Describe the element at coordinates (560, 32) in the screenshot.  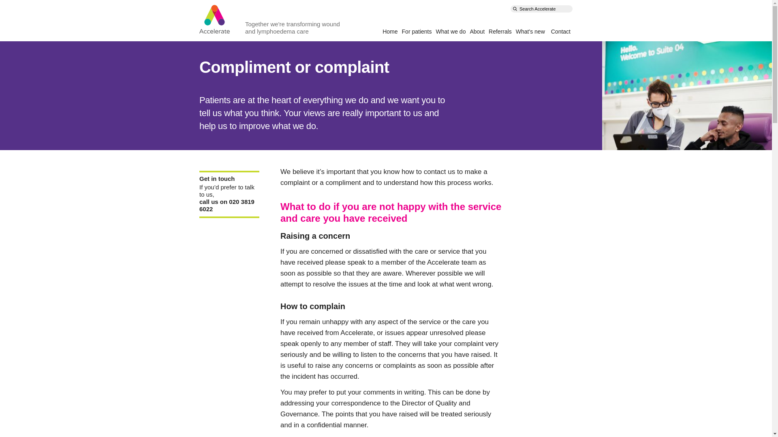
I see `Contact` at that location.